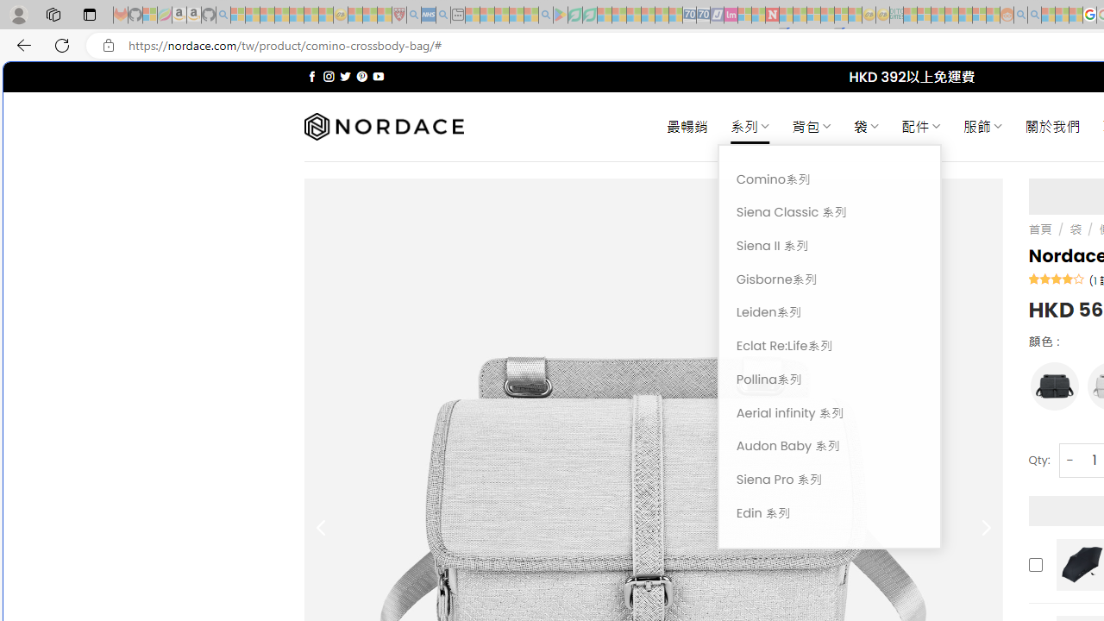 The width and height of the screenshot is (1104, 621). I want to click on Follow on Instagram, so click(329, 76).